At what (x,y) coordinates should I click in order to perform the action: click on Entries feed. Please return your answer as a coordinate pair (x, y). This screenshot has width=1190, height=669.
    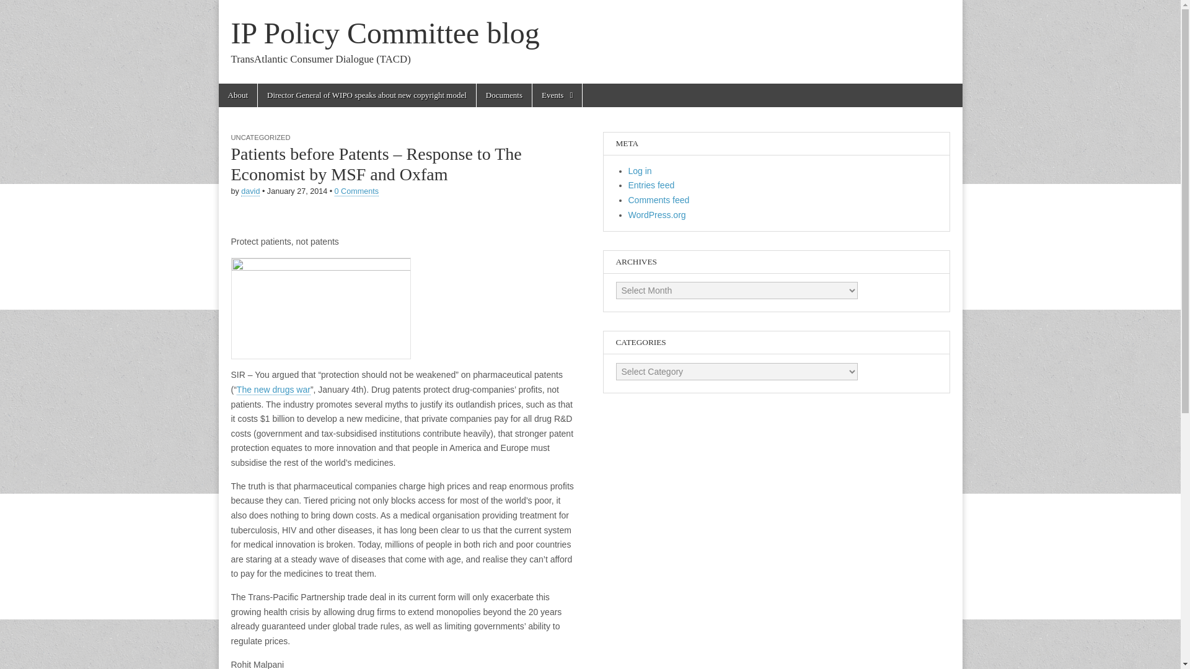
    Looking at the image, I should click on (651, 185).